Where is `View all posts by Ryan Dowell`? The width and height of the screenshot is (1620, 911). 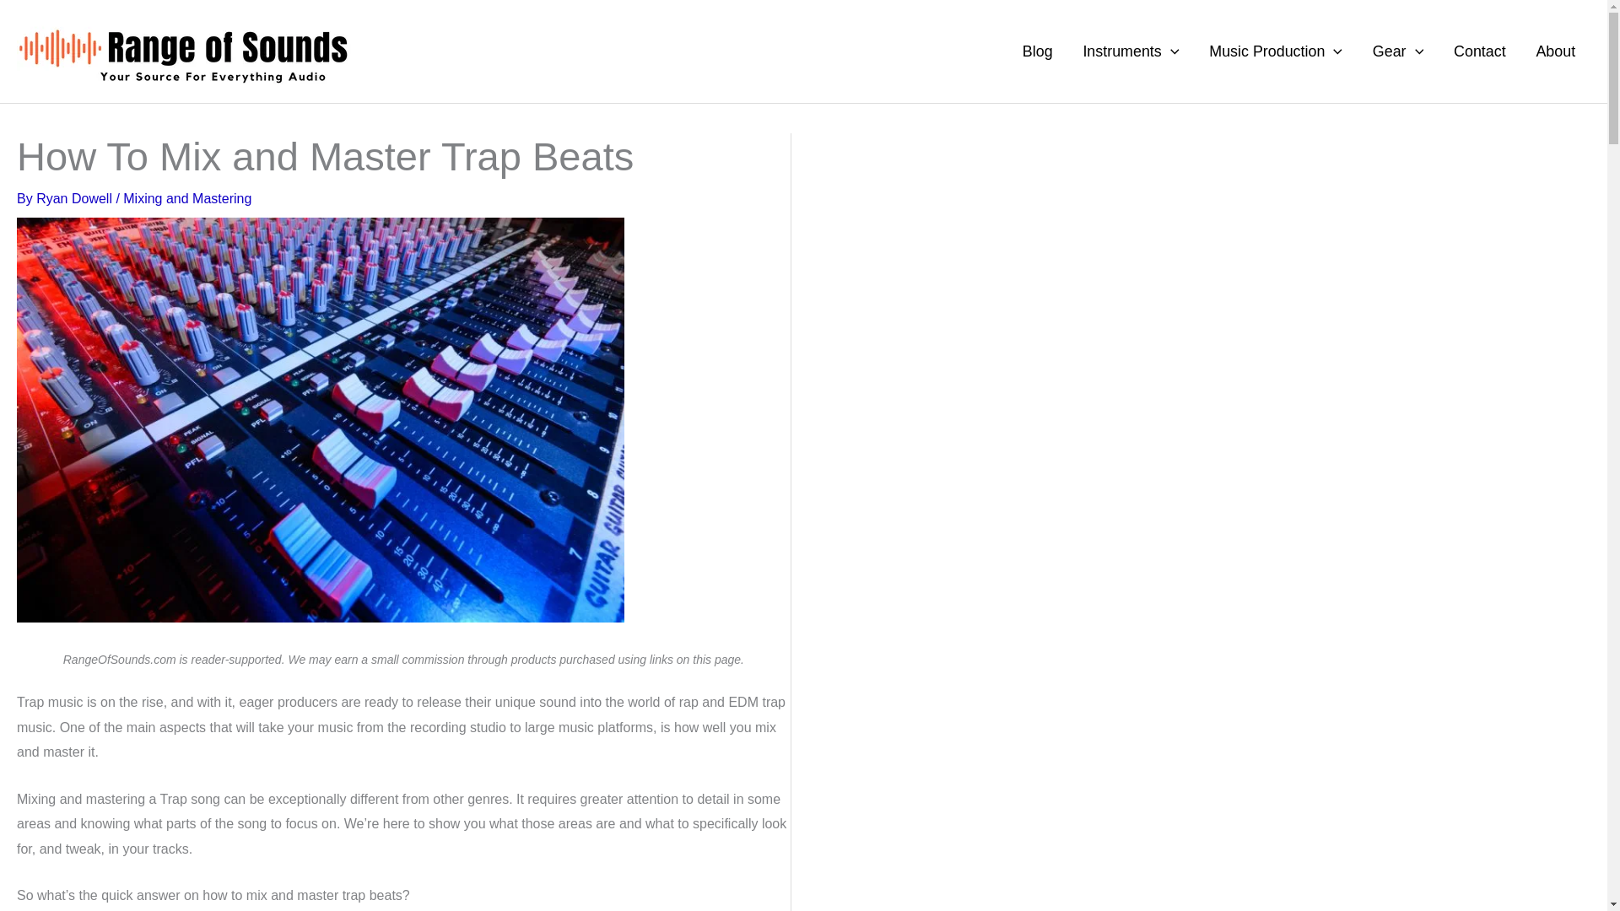 View all posts by Ryan Dowell is located at coordinates (75, 198).